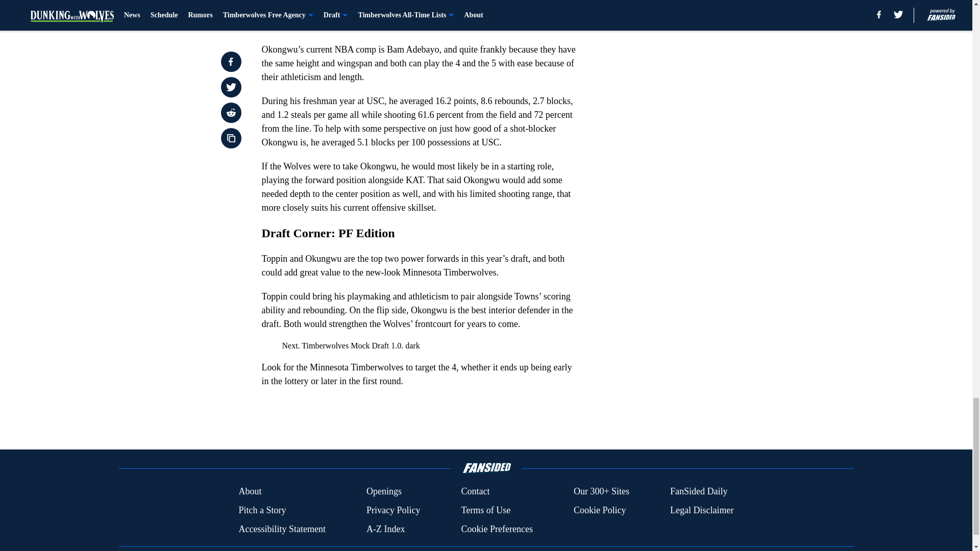 This screenshot has width=980, height=551. What do you see at coordinates (599, 510) in the screenshot?
I see `Cookie Policy` at bounding box center [599, 510].